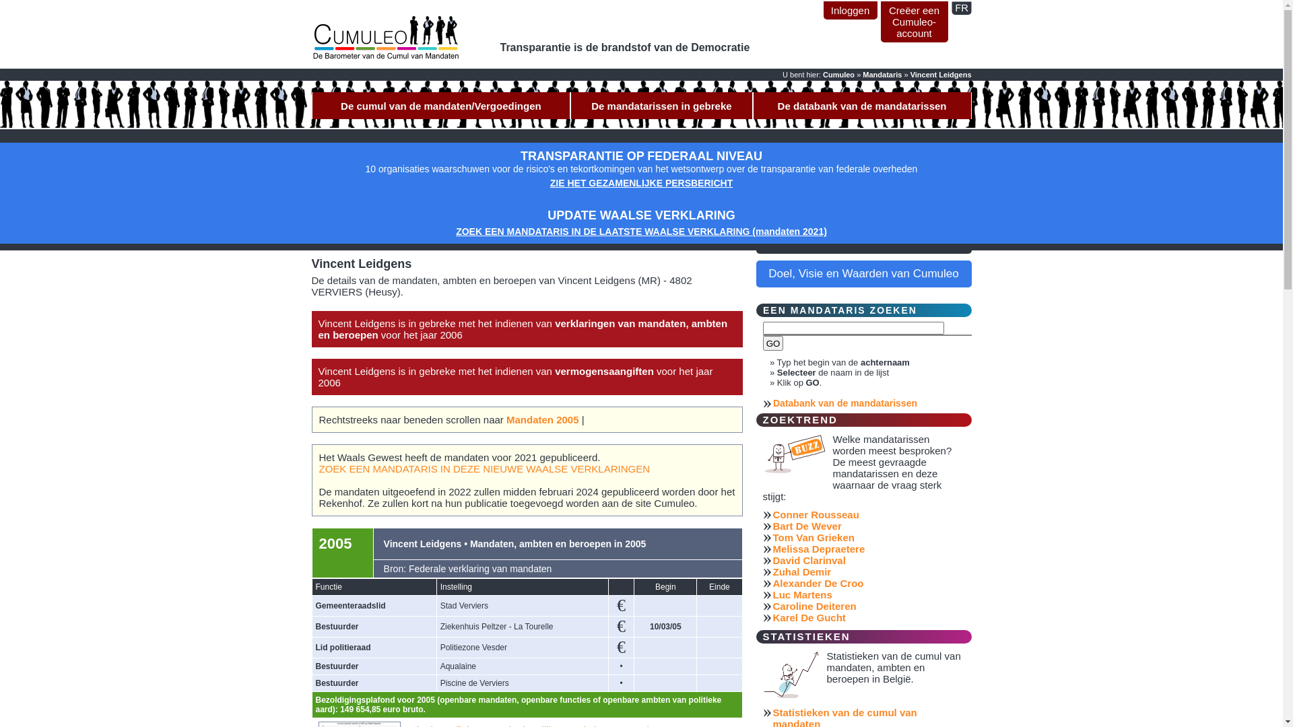 This screenshot has width=1293, height=727. What do you see at coordinates (862, 106) in the screenshot?
I see `De databank van de mandatarissen` at bounding box center [862, 106].